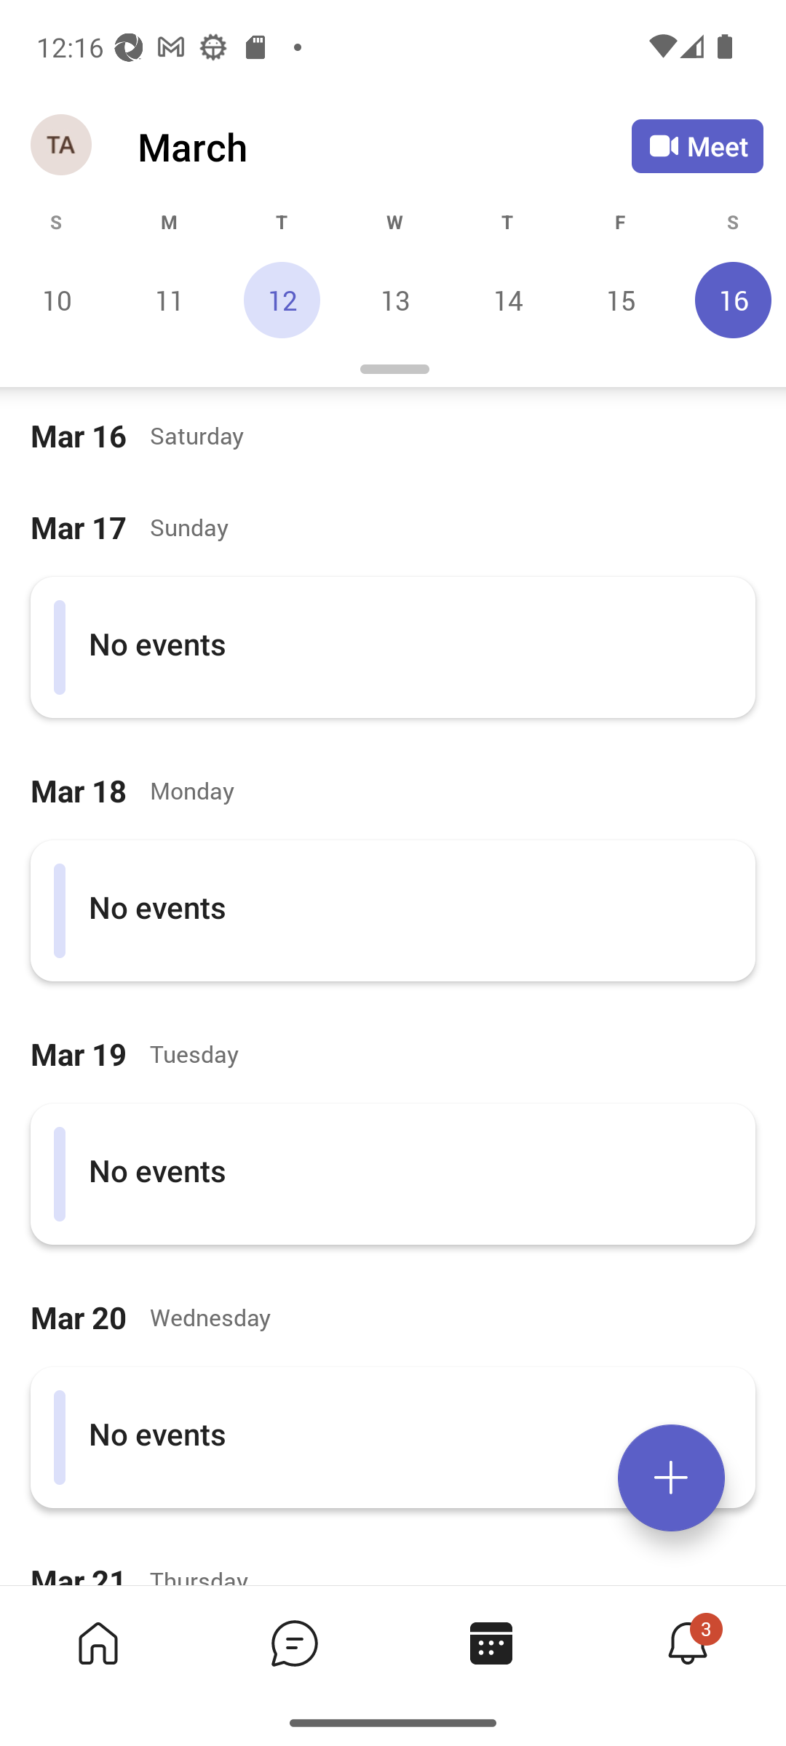 This screenshot has width=786, height=1746. Describe the element at coordinates (507, 300) in the screenshot. I see `Thursday, March 14 14` at that location.